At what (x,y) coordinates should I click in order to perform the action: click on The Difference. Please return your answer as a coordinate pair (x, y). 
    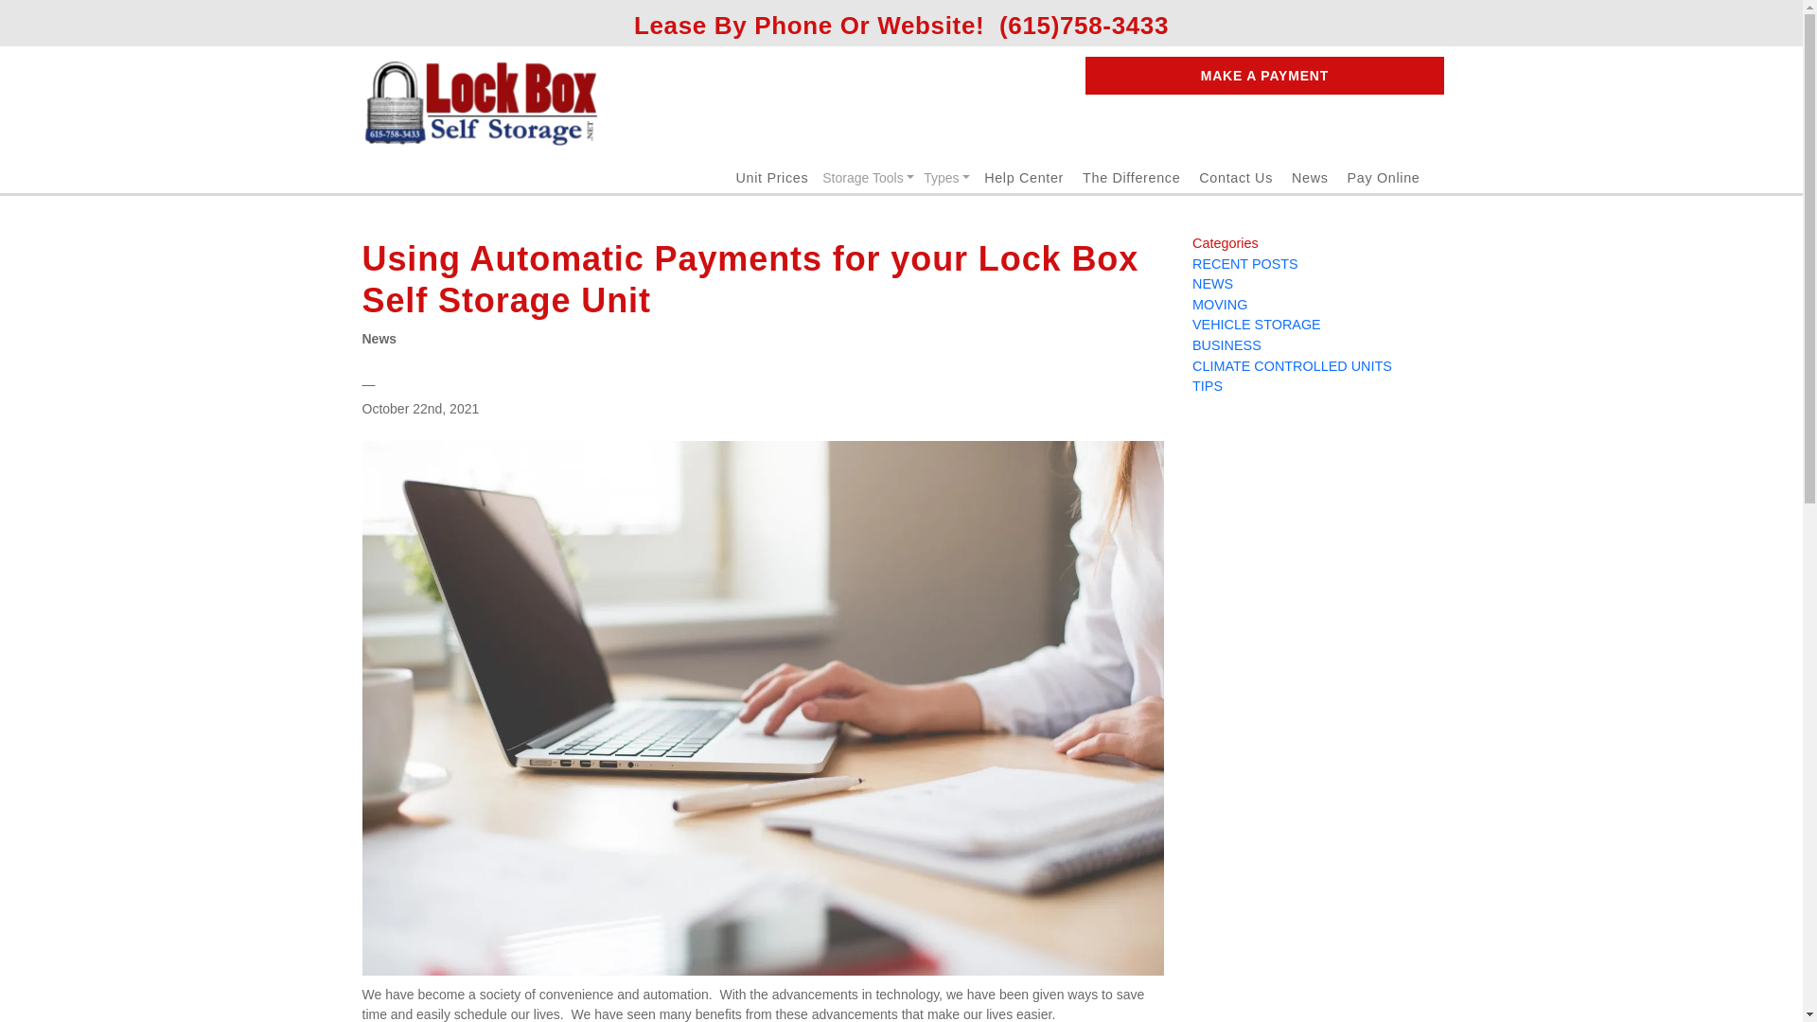
    Looking at the image, I should click on (1131, 178).